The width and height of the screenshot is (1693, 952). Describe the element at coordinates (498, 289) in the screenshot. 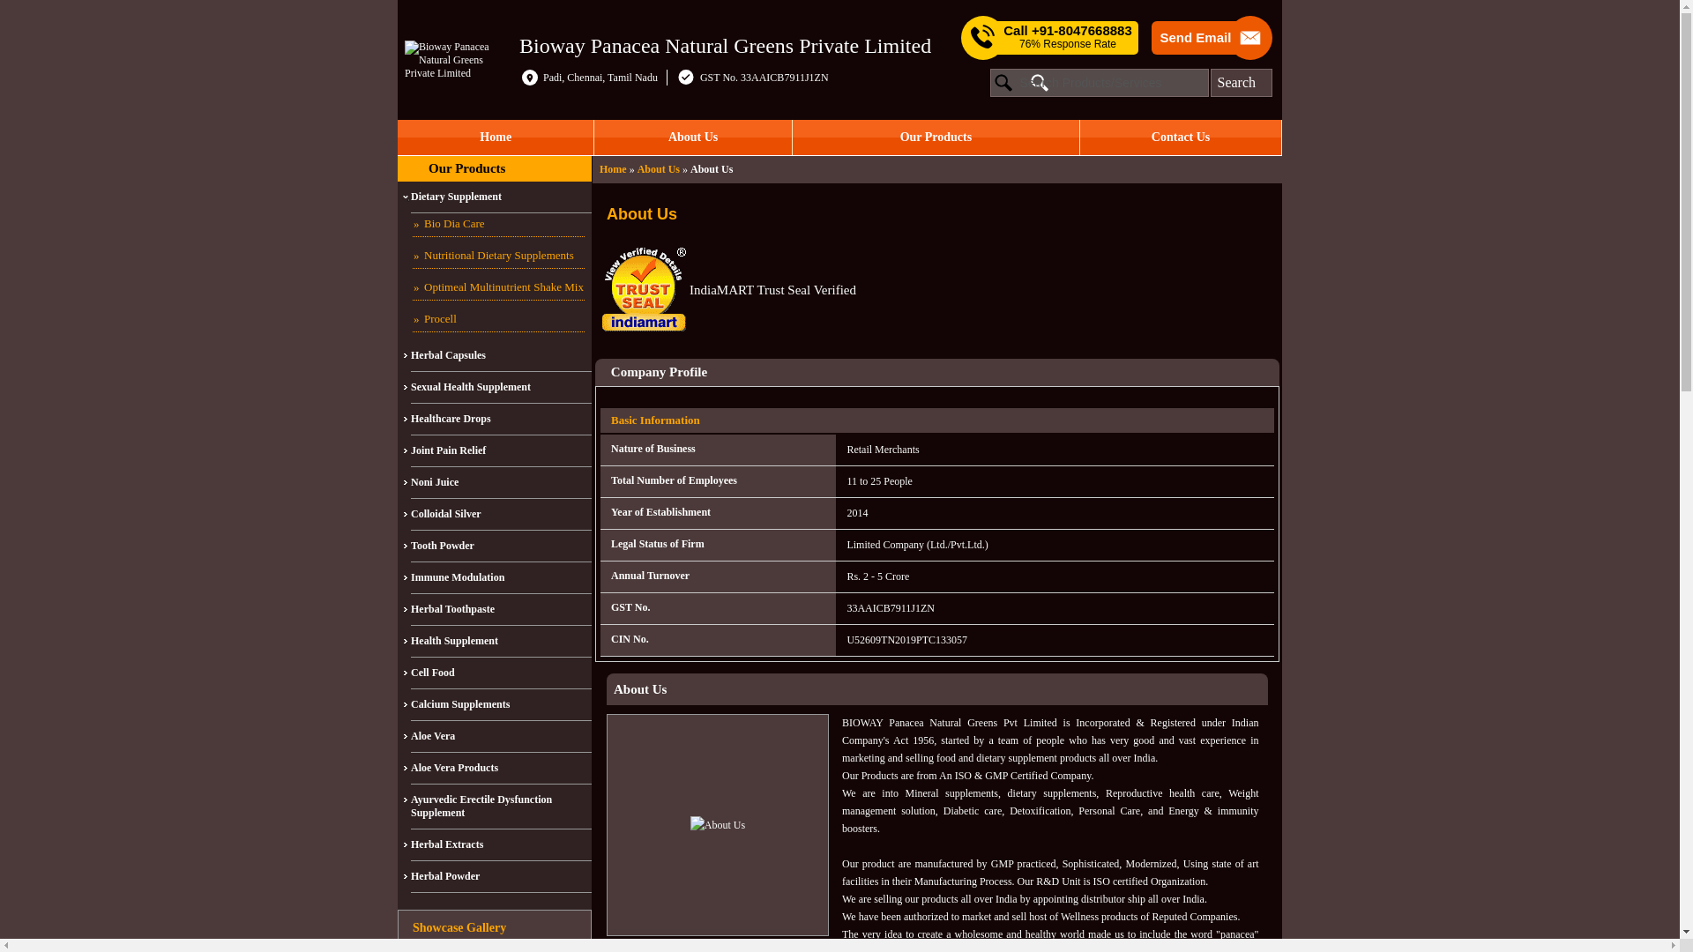

I see `Optimeal Multinutrient Shake Mix` at that location.